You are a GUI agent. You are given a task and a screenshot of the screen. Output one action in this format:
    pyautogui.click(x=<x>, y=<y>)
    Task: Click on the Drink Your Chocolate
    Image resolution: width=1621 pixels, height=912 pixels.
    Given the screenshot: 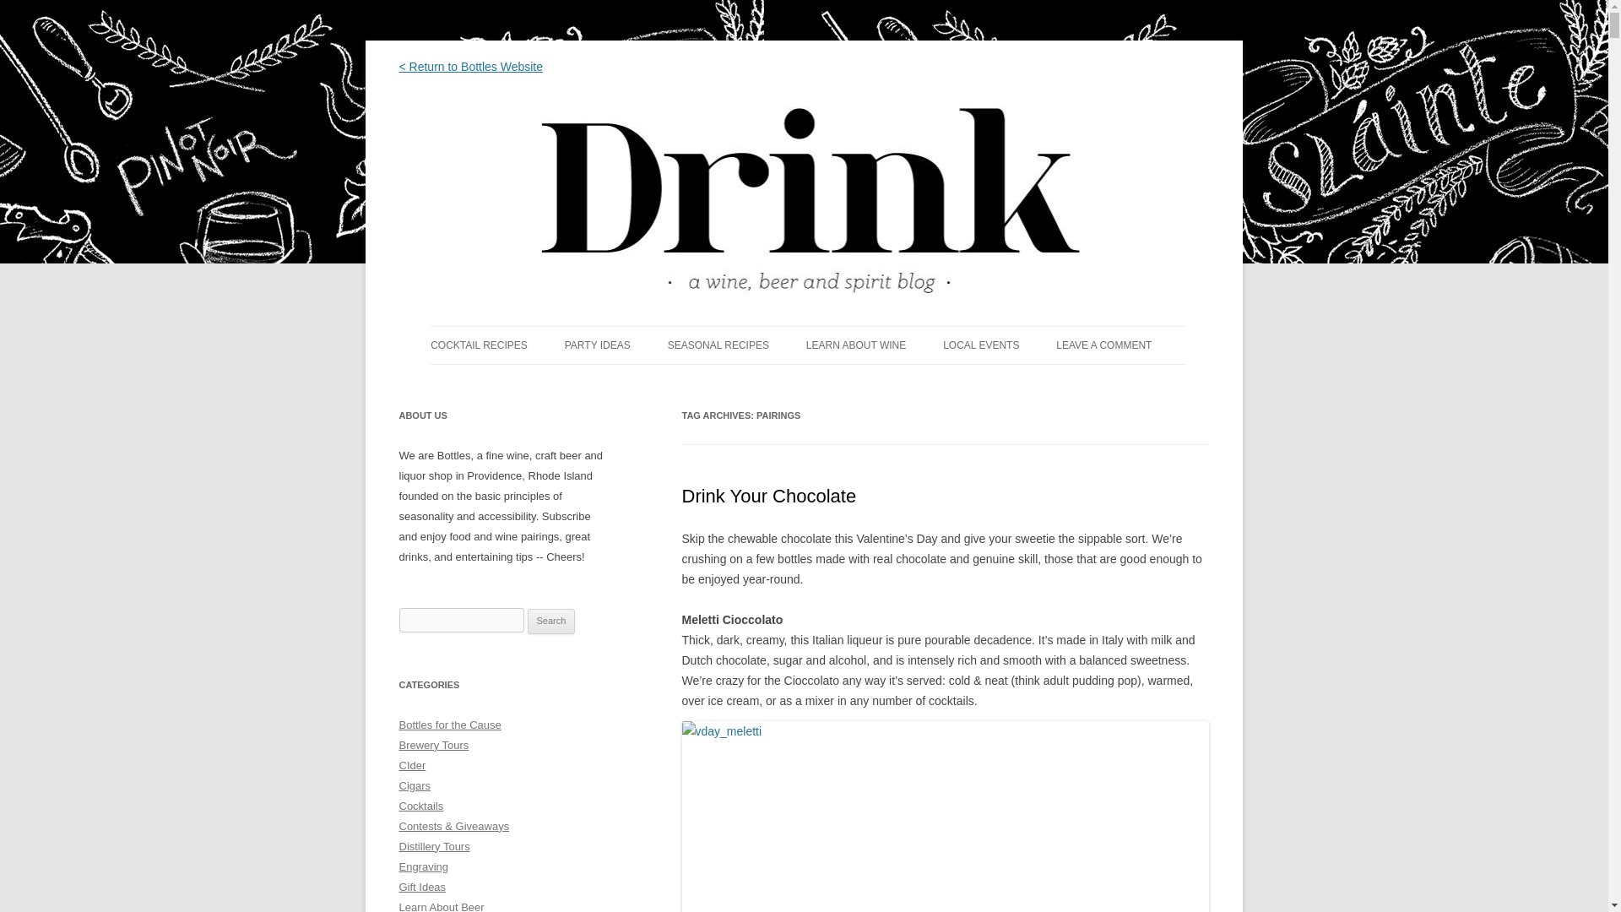 What is the action you would take?
    pyautogui.click(x=770, y=496)
    